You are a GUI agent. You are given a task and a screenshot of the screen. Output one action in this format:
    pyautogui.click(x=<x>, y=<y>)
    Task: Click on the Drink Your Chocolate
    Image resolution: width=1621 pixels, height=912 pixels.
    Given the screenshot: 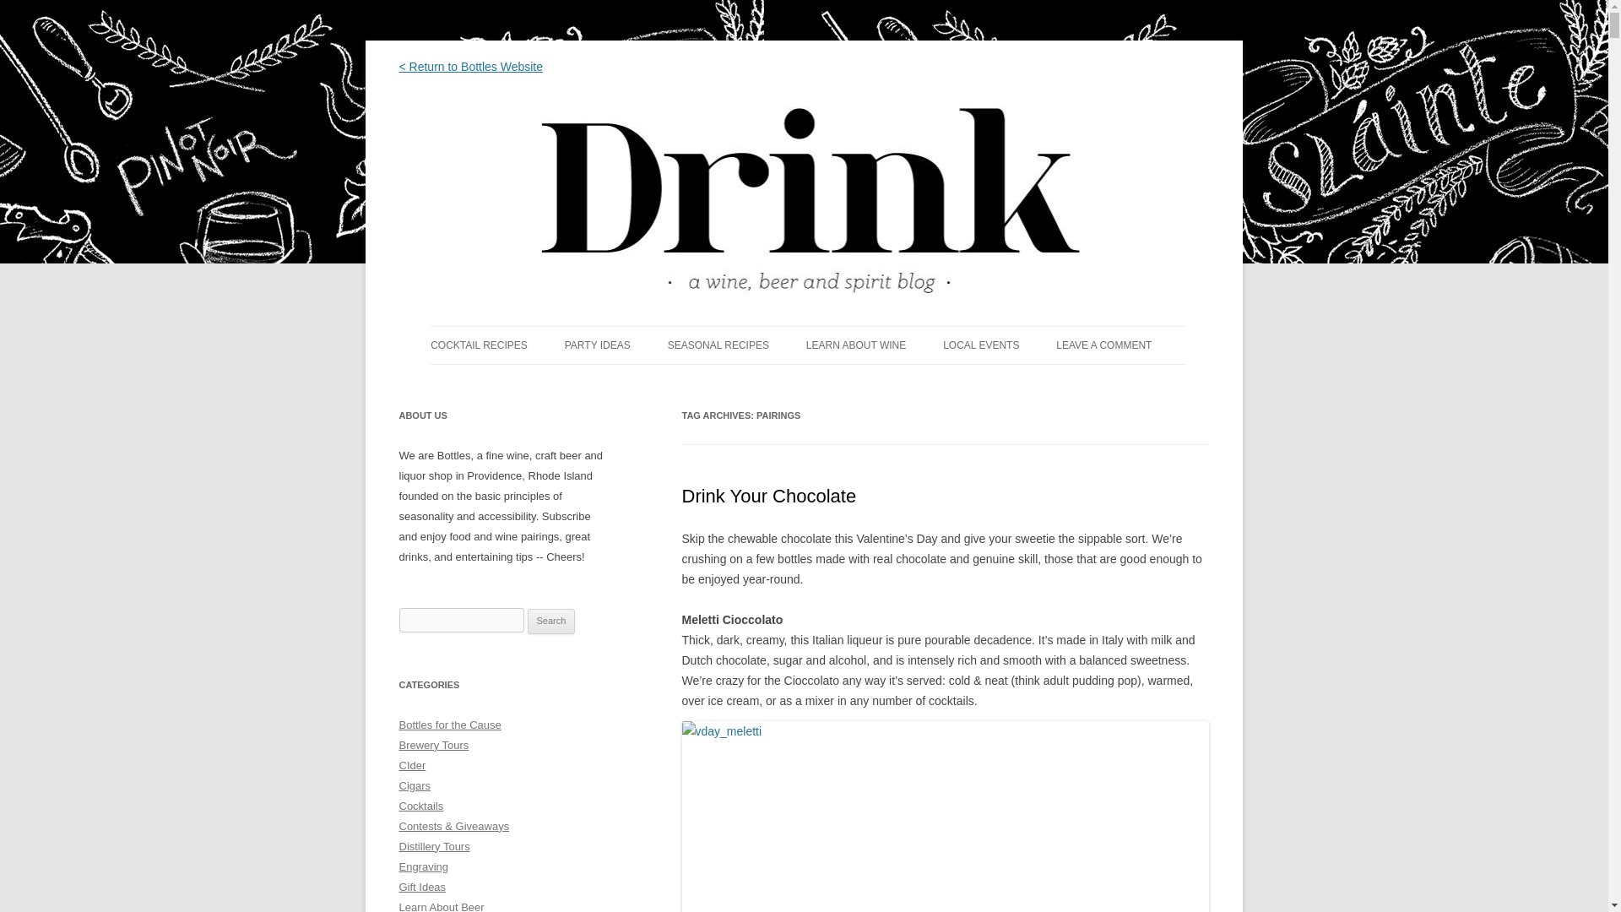 What is the action you would take?
    pyautogui.click(x=770, y=496)
    